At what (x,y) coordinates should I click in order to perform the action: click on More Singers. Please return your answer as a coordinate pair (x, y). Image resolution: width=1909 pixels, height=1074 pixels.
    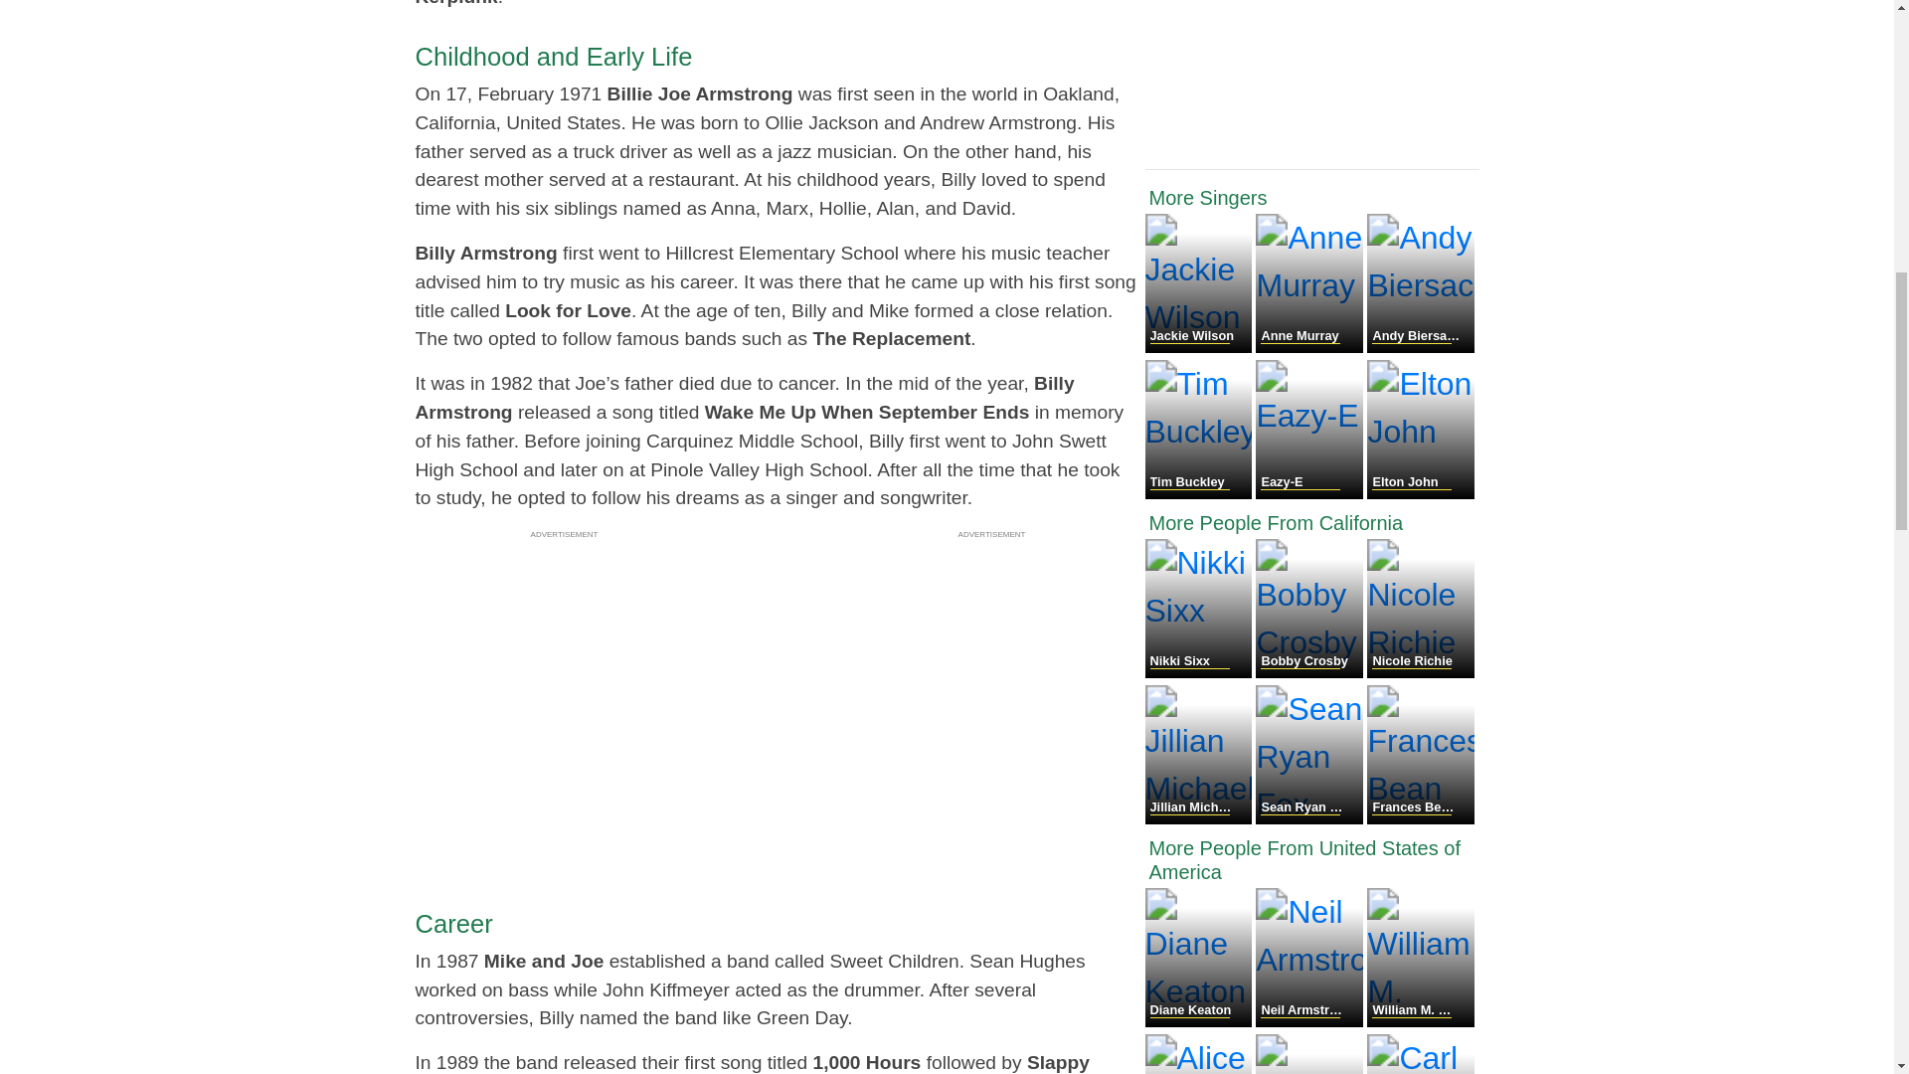
    Looking at the image, I should click on (1312, 197).